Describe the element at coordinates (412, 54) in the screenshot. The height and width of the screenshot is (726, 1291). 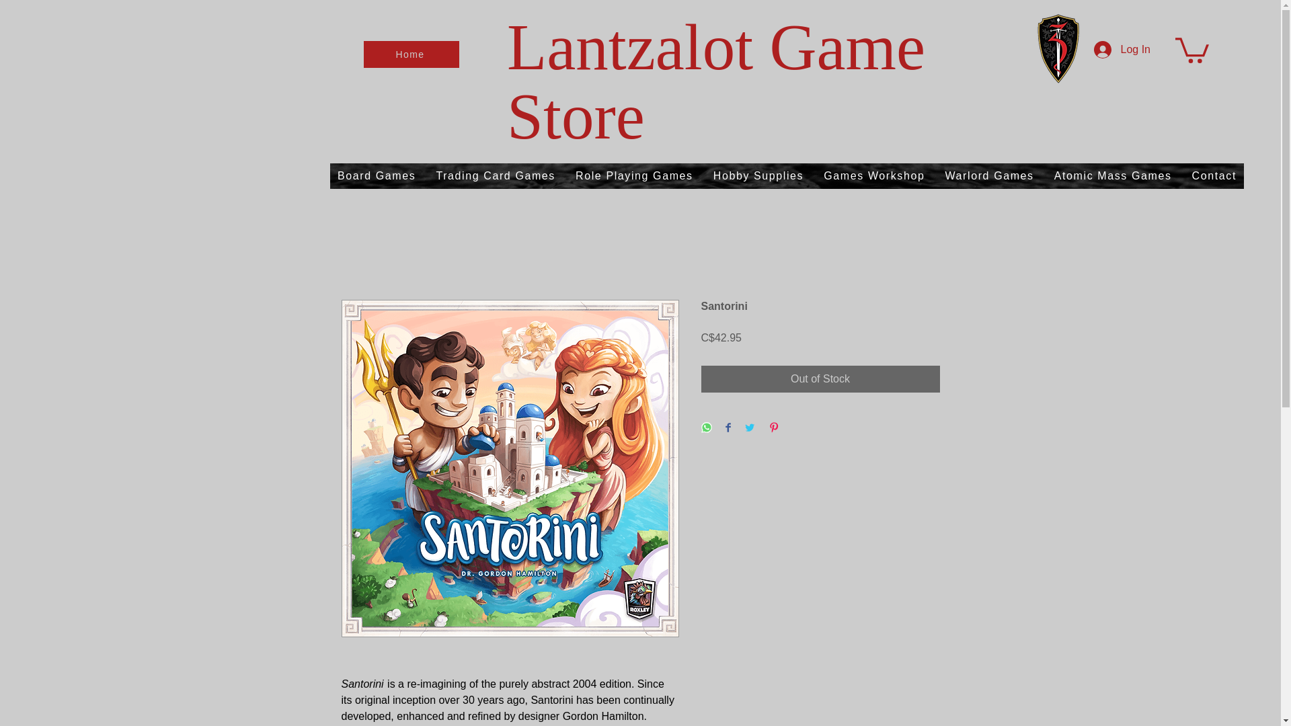
I see `Home` at that location.